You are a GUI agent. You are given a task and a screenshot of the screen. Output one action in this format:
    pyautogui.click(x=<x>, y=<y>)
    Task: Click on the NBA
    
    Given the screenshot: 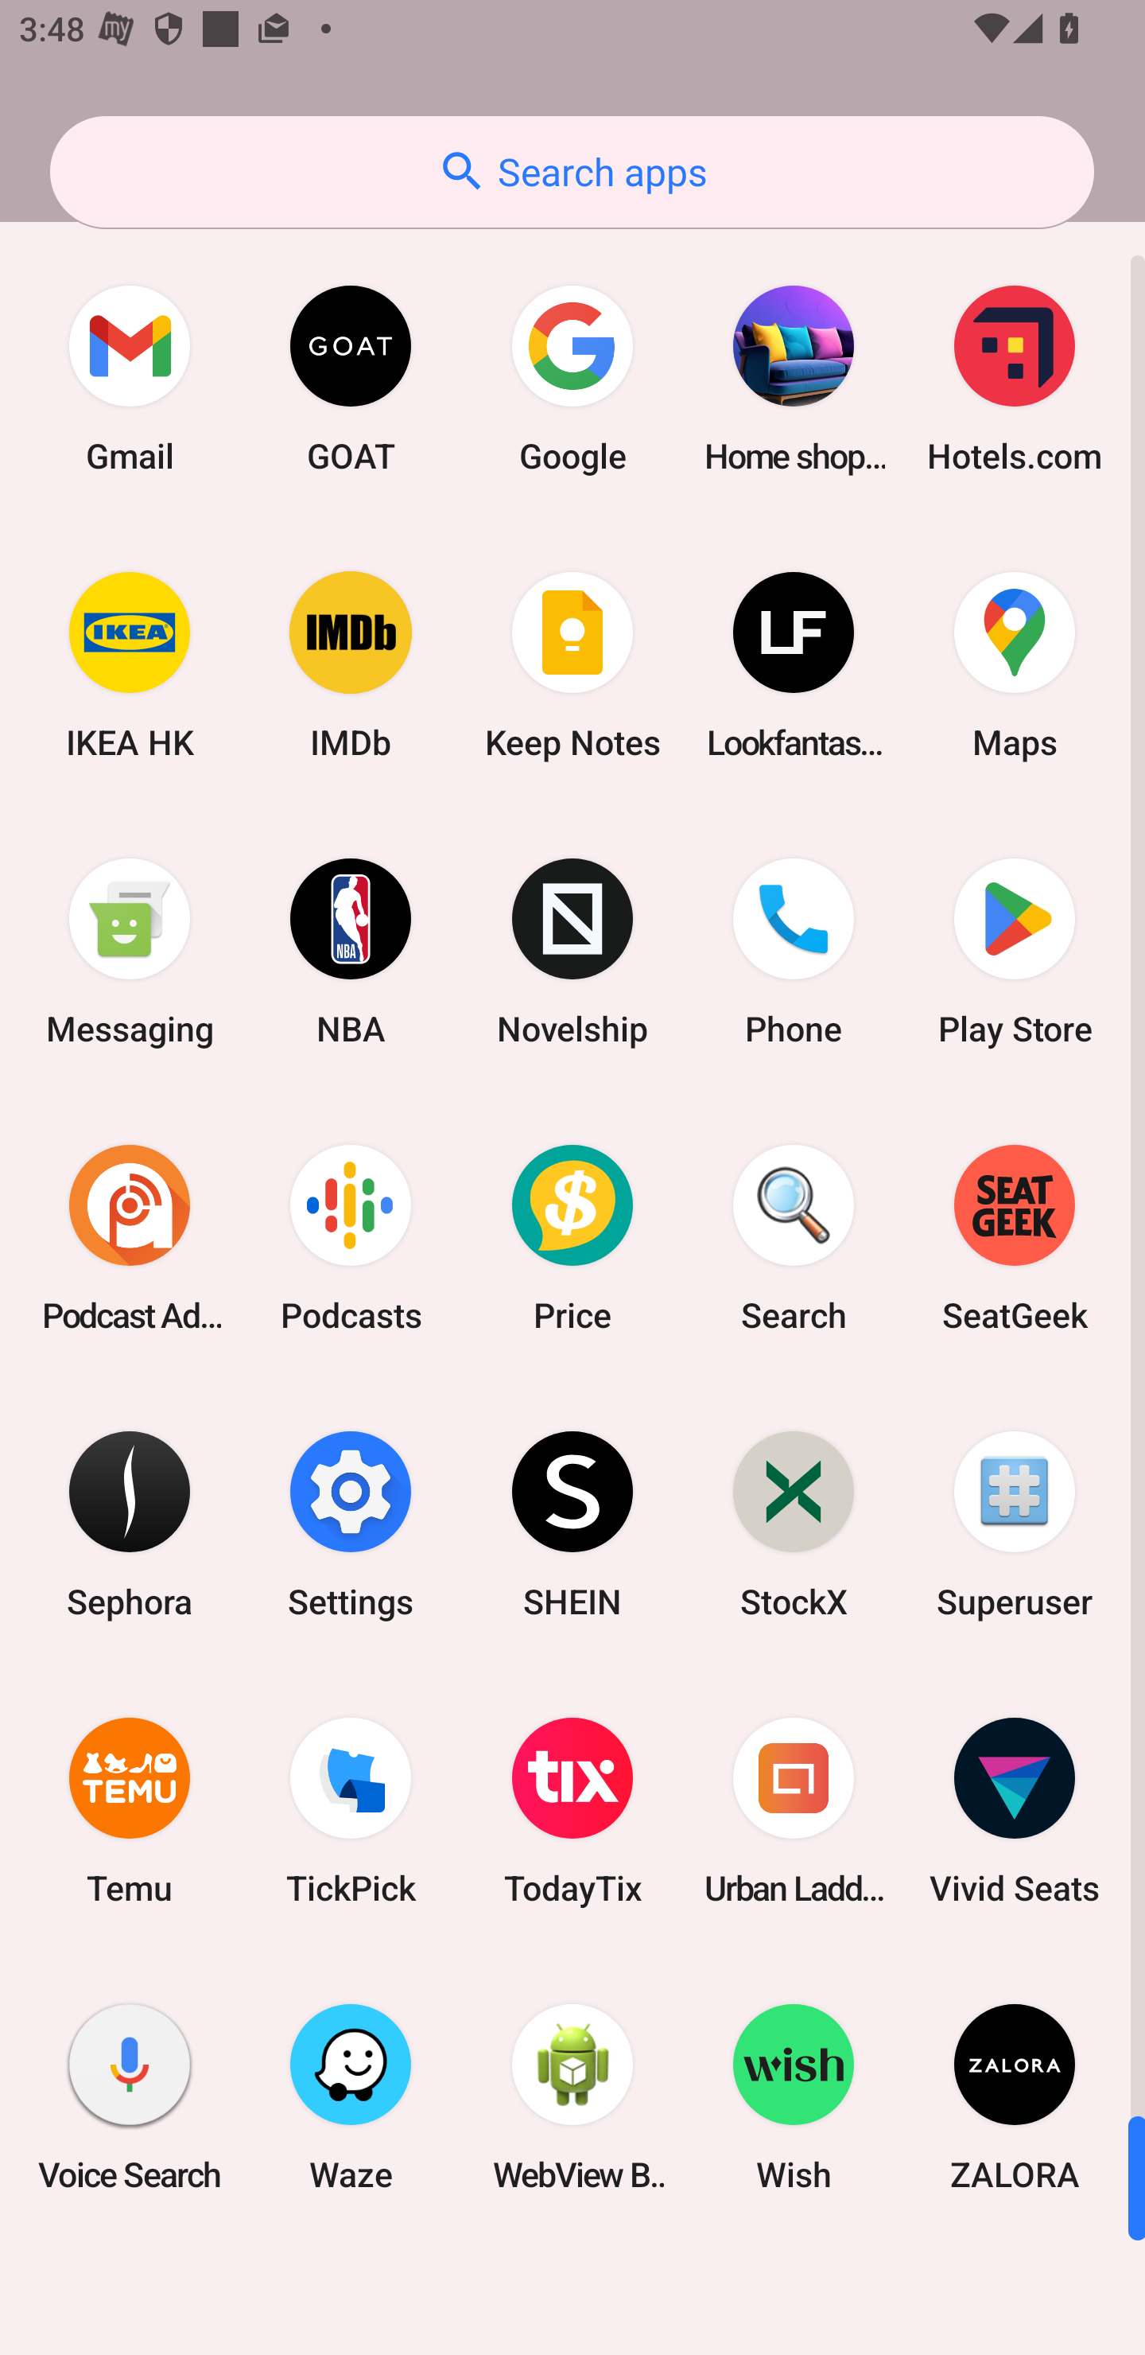 What is the action you would take?
    pyautogui.click(x=351, y=952)
    